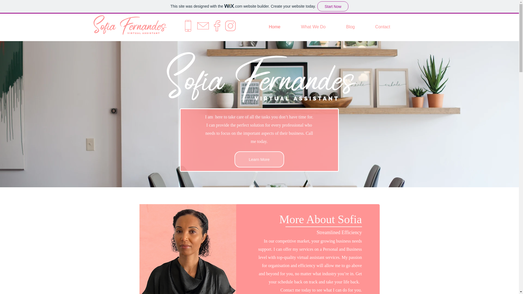 The width and height of the screenshot is (523, 294). Describe the element at coordinates (266, 27) in the screenshot. I see `Home` at that location.